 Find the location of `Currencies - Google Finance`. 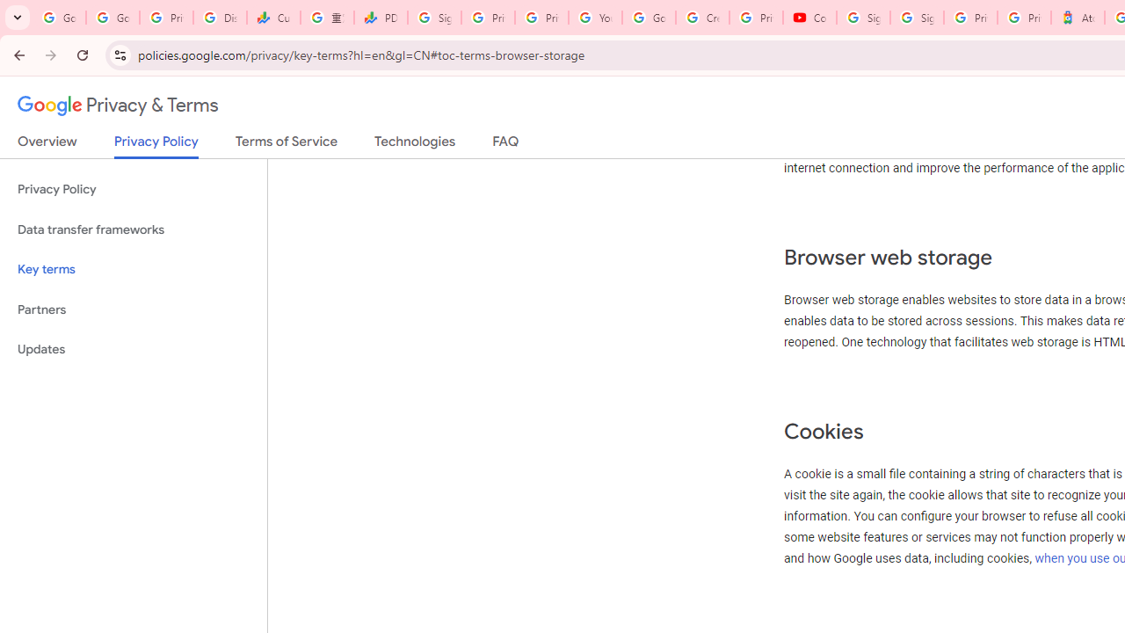

Currencies - Google Finance is located at coordinates (272, 18).